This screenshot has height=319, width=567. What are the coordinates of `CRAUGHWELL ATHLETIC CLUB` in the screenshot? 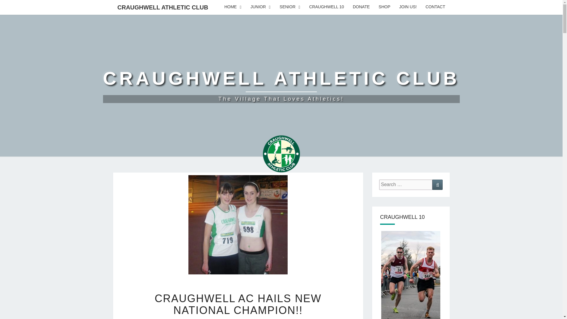 It's located at (162, 7).